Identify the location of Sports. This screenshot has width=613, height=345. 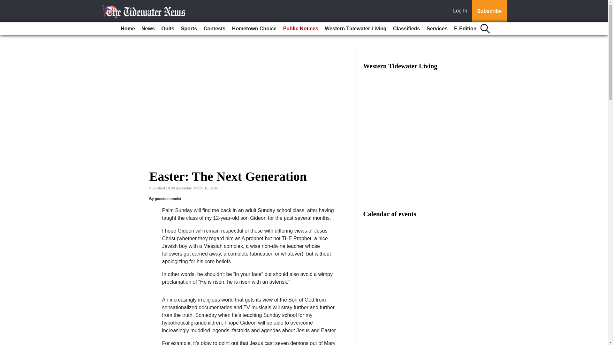
(189, 29).